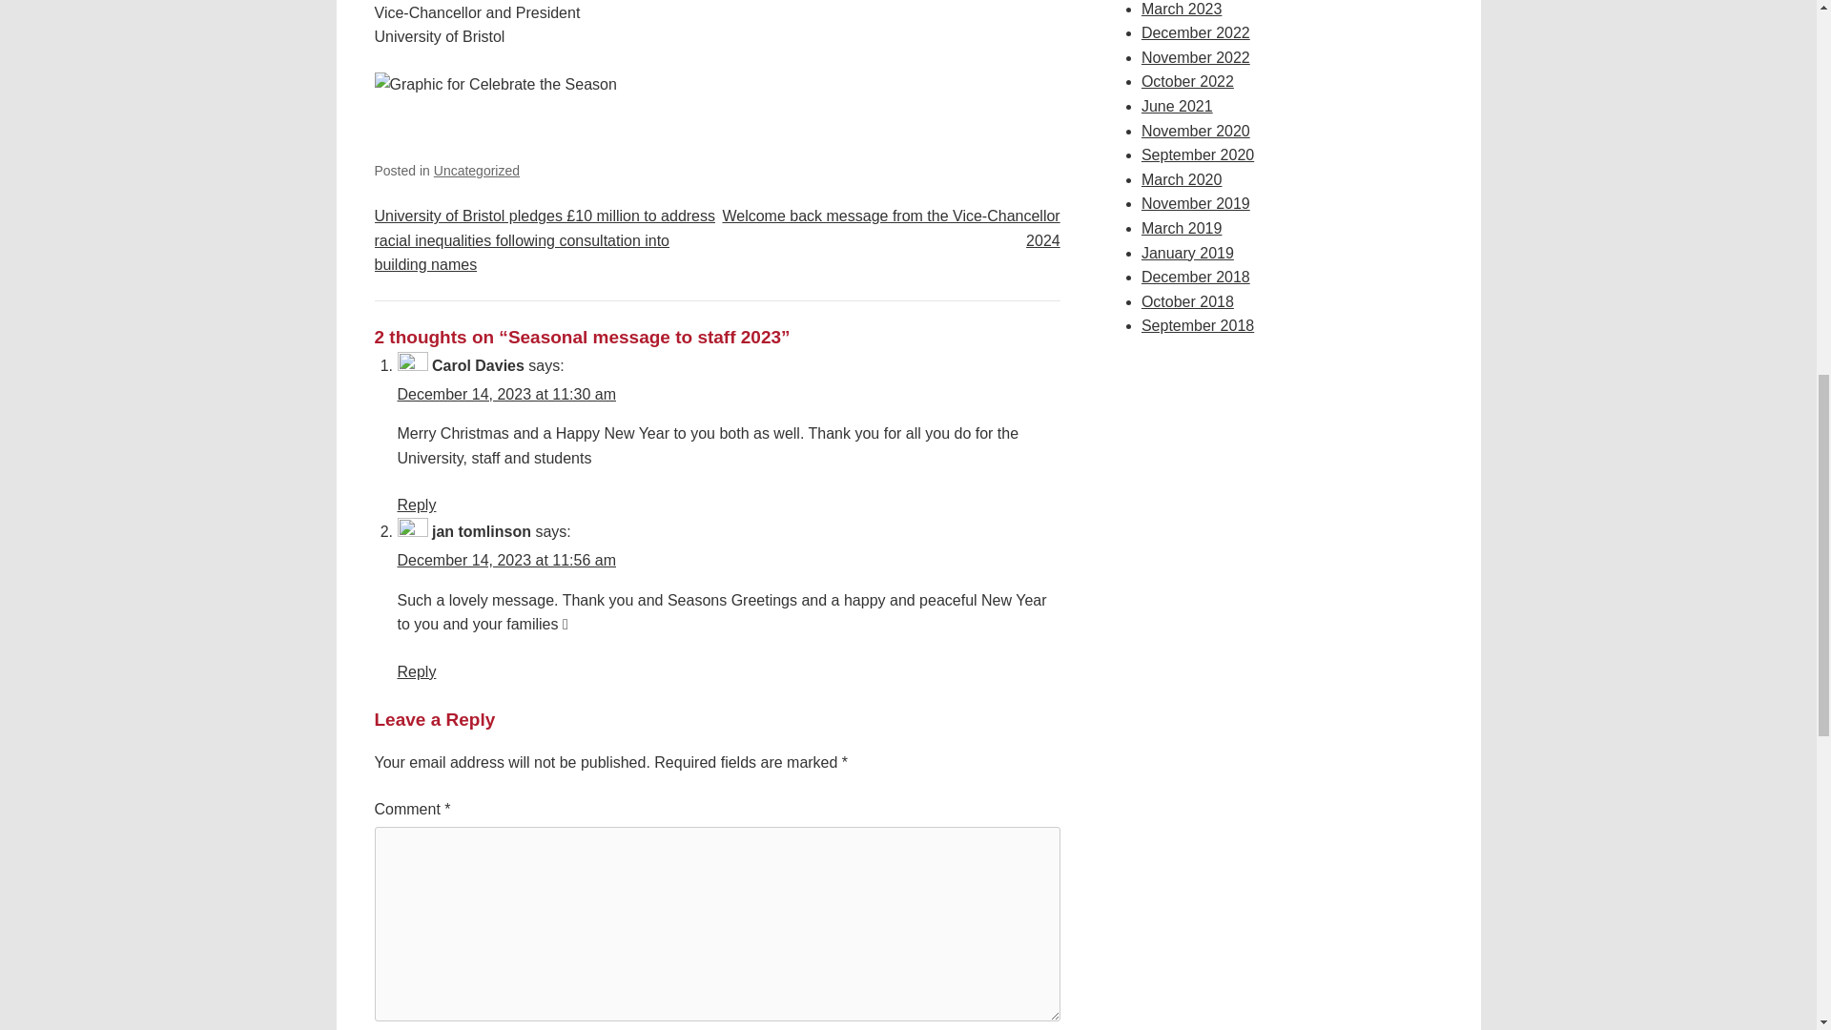 Image resolution: width=1831 pixels, height=1030 pixels. What do you see at coordinates (1196, 277) in the screenshot?
I see `December 2018` at bounding box center [1196, 277].